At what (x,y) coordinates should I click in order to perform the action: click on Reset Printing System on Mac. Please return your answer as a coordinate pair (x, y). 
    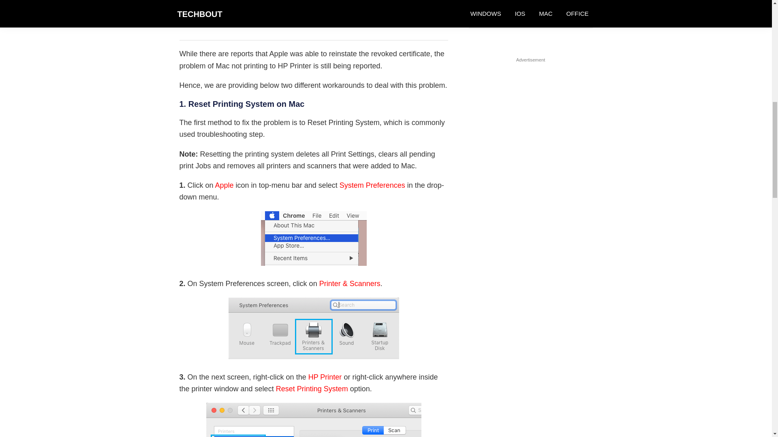
    Looking at the image, I should click on (313, 420).